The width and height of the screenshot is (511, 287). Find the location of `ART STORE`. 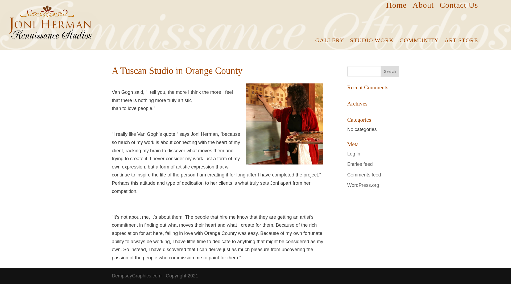

ART STORE is located at coordinates (461, 41).